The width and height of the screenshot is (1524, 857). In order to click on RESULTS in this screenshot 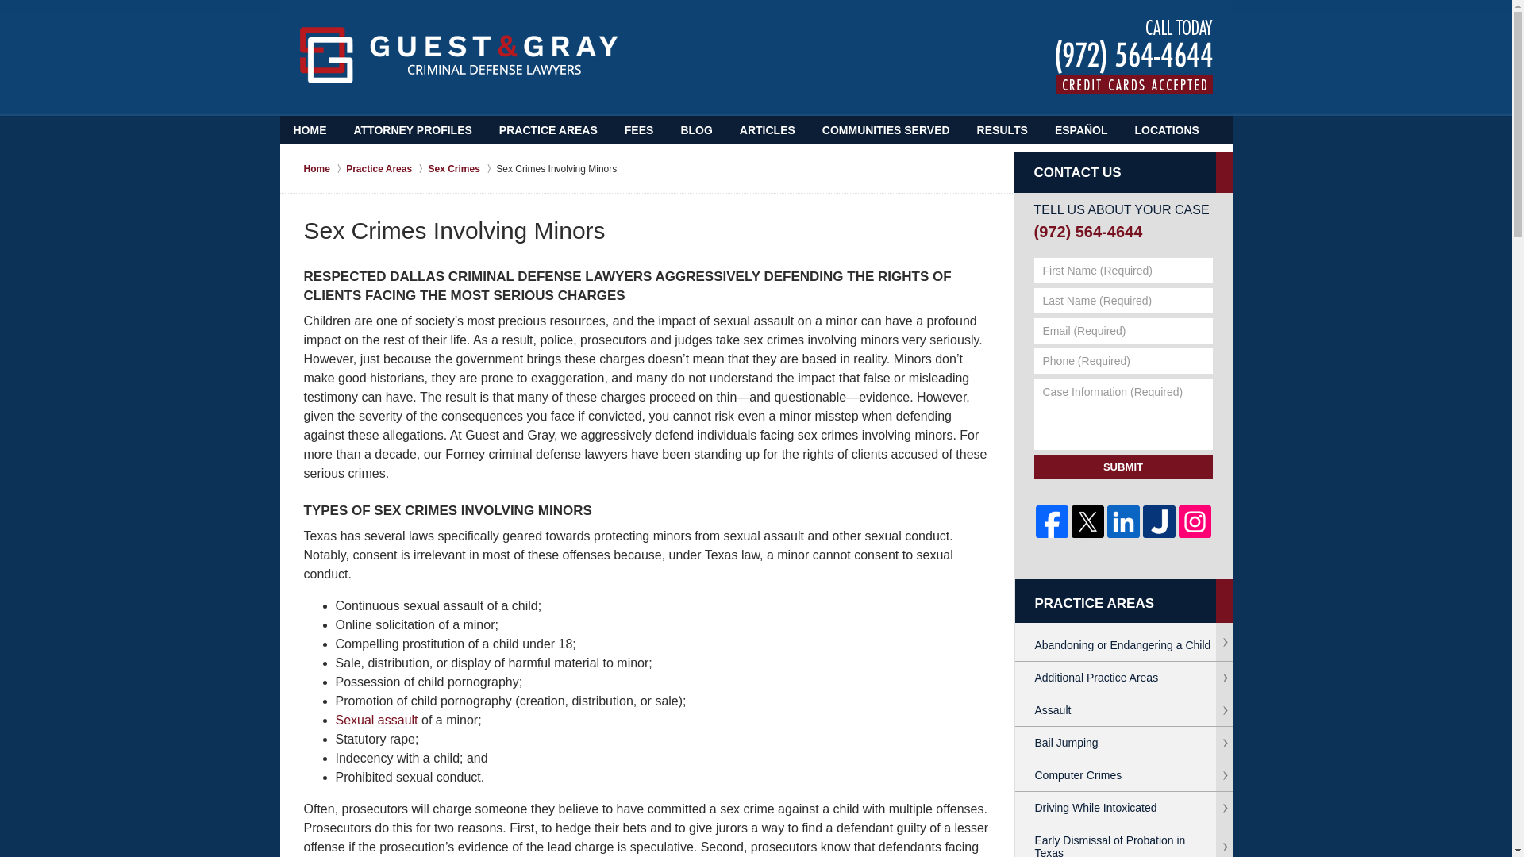, I will do `click(1002, 130)`.